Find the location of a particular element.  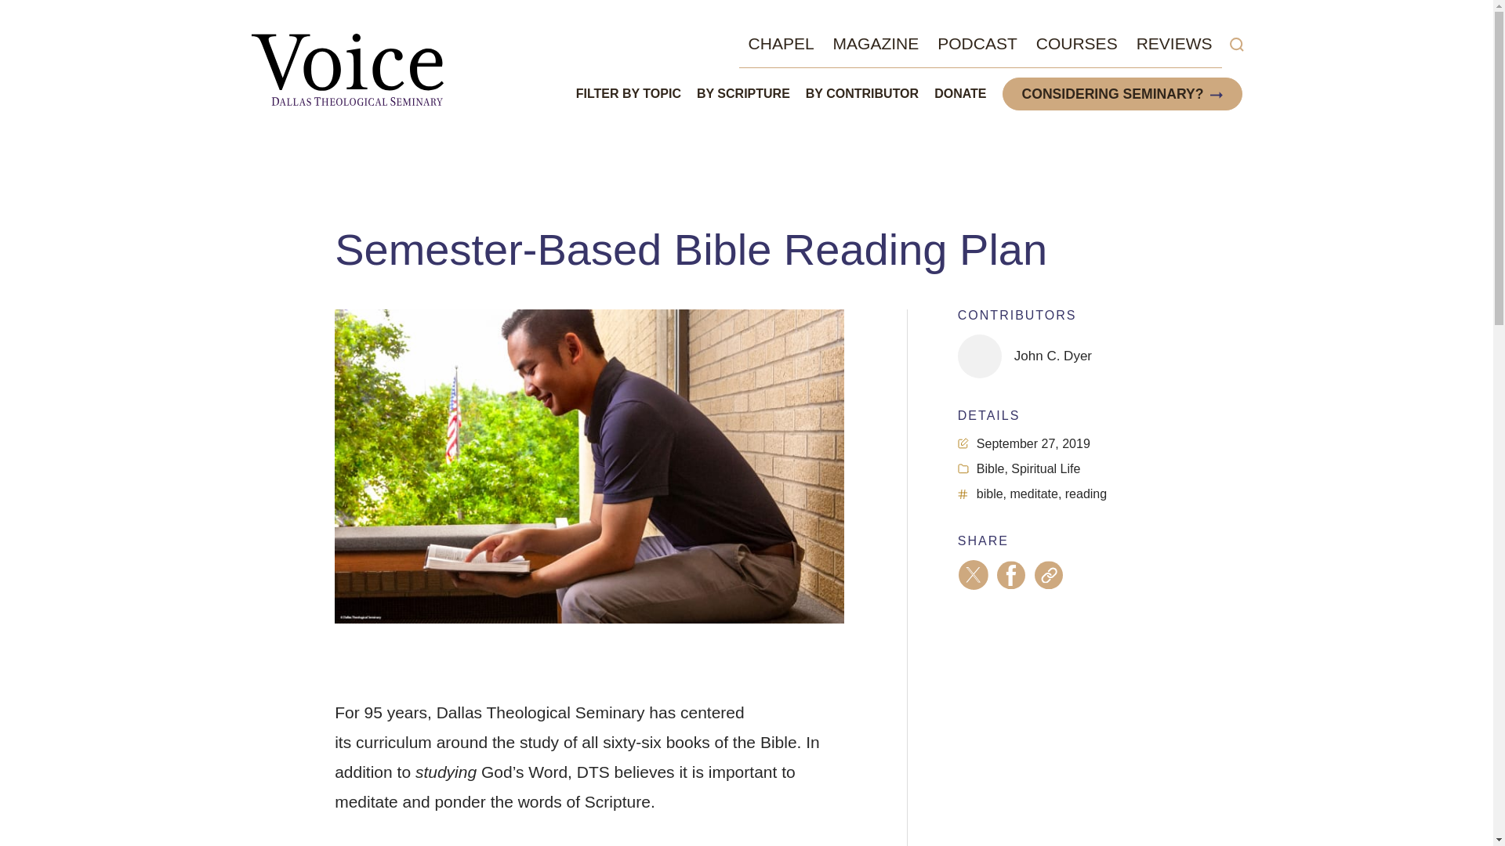

CONSIDERING SEMINARY? is located at coordinates (1113, 94).